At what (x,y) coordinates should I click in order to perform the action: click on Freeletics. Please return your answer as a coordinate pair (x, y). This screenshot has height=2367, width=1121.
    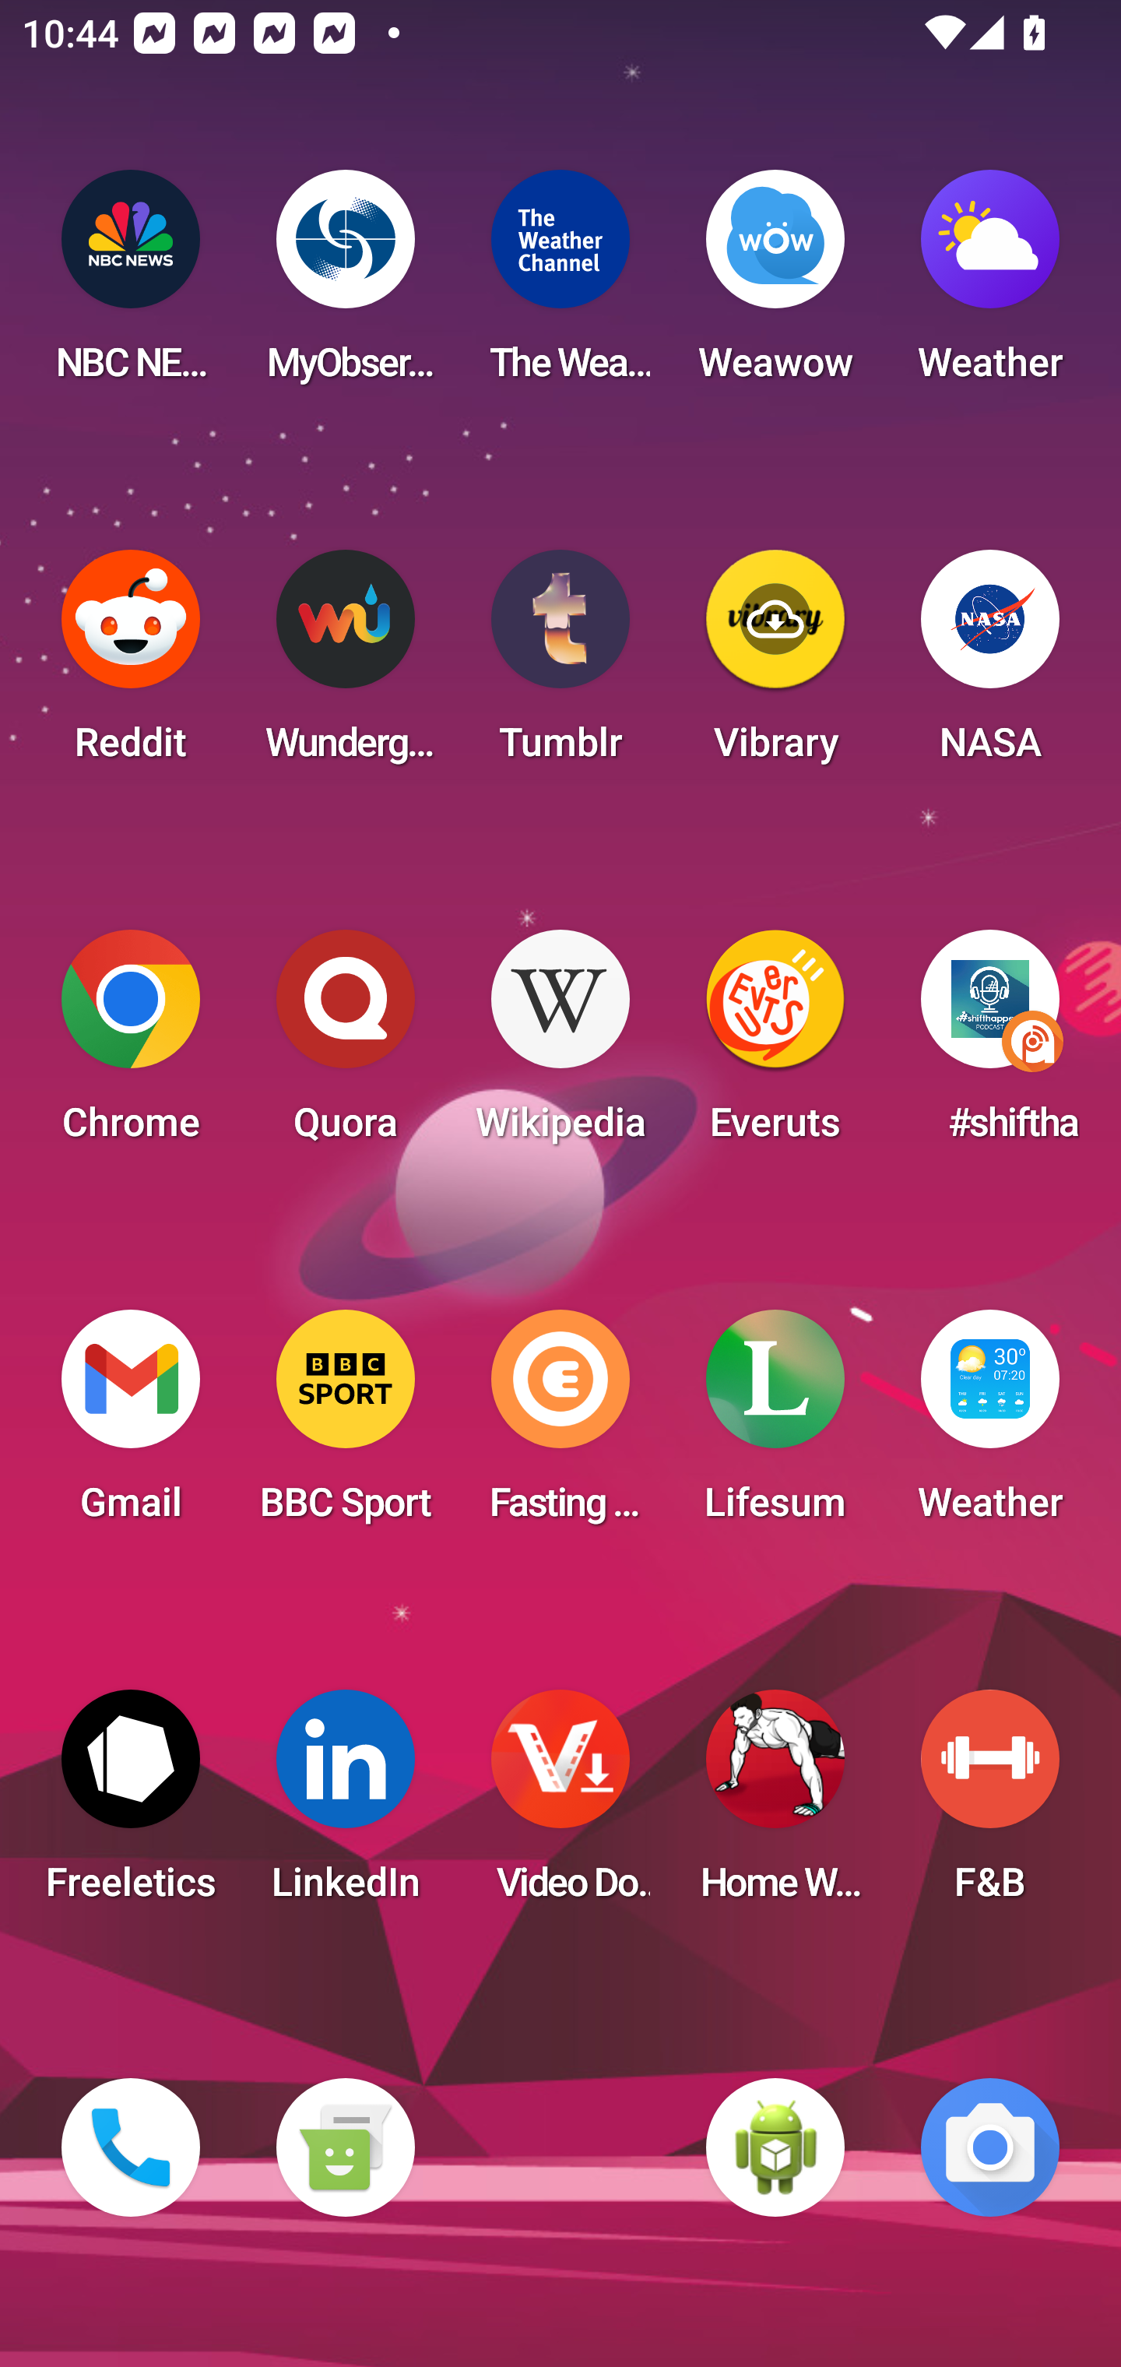
    Looking at the image, I should click on (131, 1805).